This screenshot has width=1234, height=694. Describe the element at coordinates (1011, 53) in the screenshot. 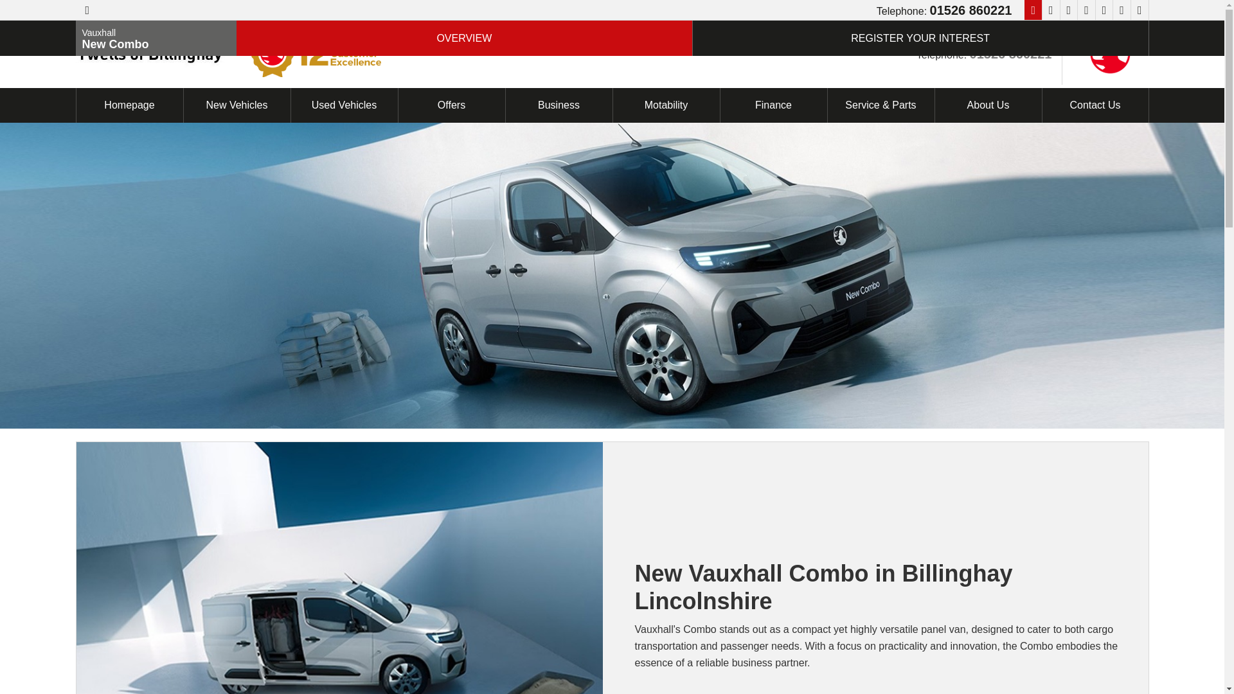

I see `01526 860221` at that location.